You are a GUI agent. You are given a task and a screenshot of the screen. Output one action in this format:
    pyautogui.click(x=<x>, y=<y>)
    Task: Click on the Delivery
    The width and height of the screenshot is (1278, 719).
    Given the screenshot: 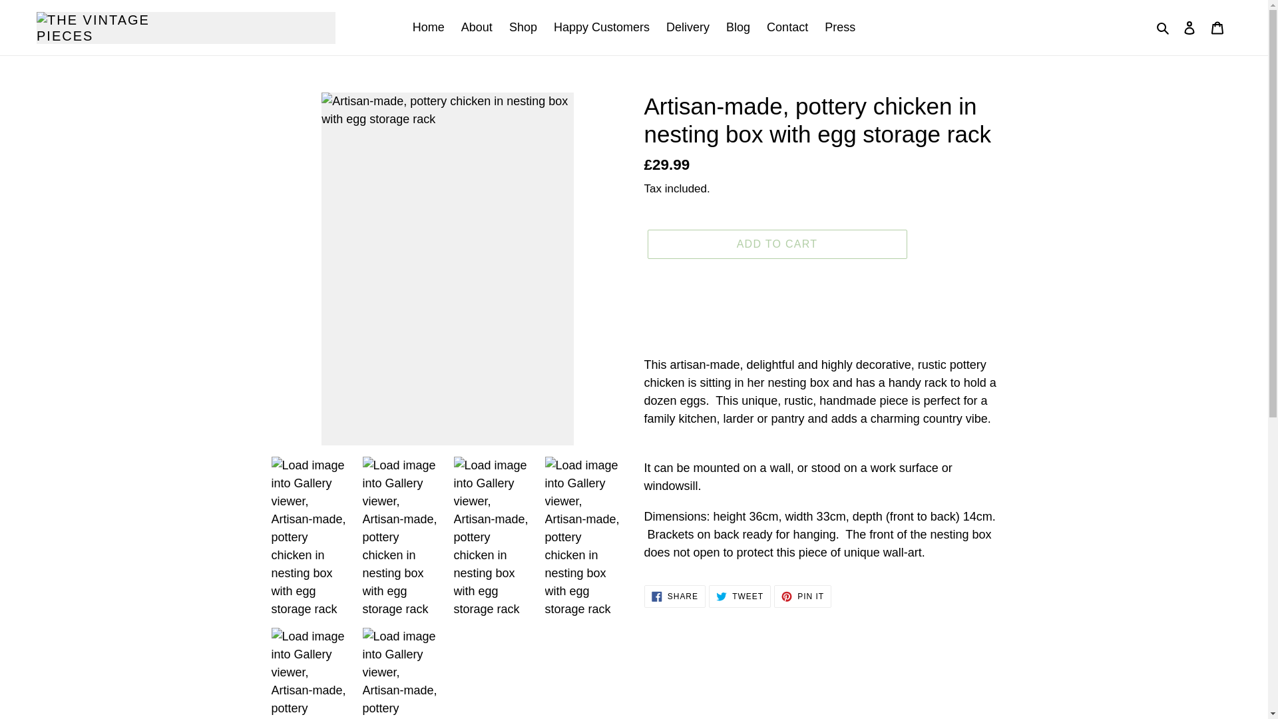 What is the action you would take?
    pyautogui.click(x=674, y=597)
    